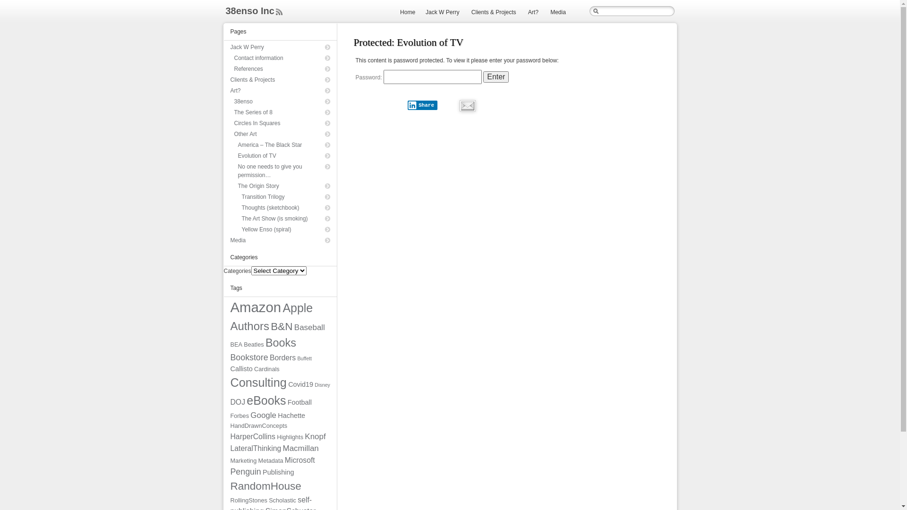 Image resolution: width=907 pixels, height=510 pixels. Describe the element at coordinates (254, 345) in the screenshot. I see `Beatles` at that location.